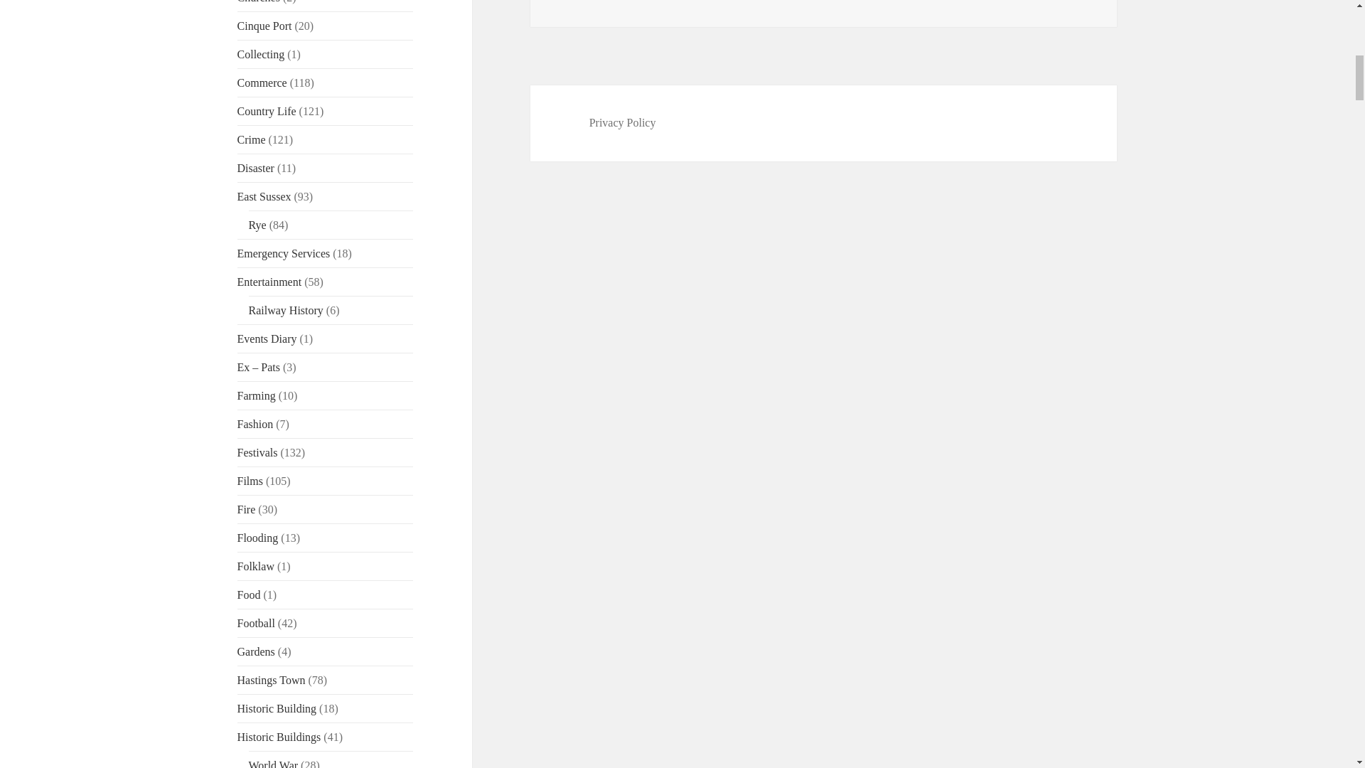 Image resolution: width=1365 pixels, height=768 pixels. I want to click on Emergency Services, so click(284, 253).